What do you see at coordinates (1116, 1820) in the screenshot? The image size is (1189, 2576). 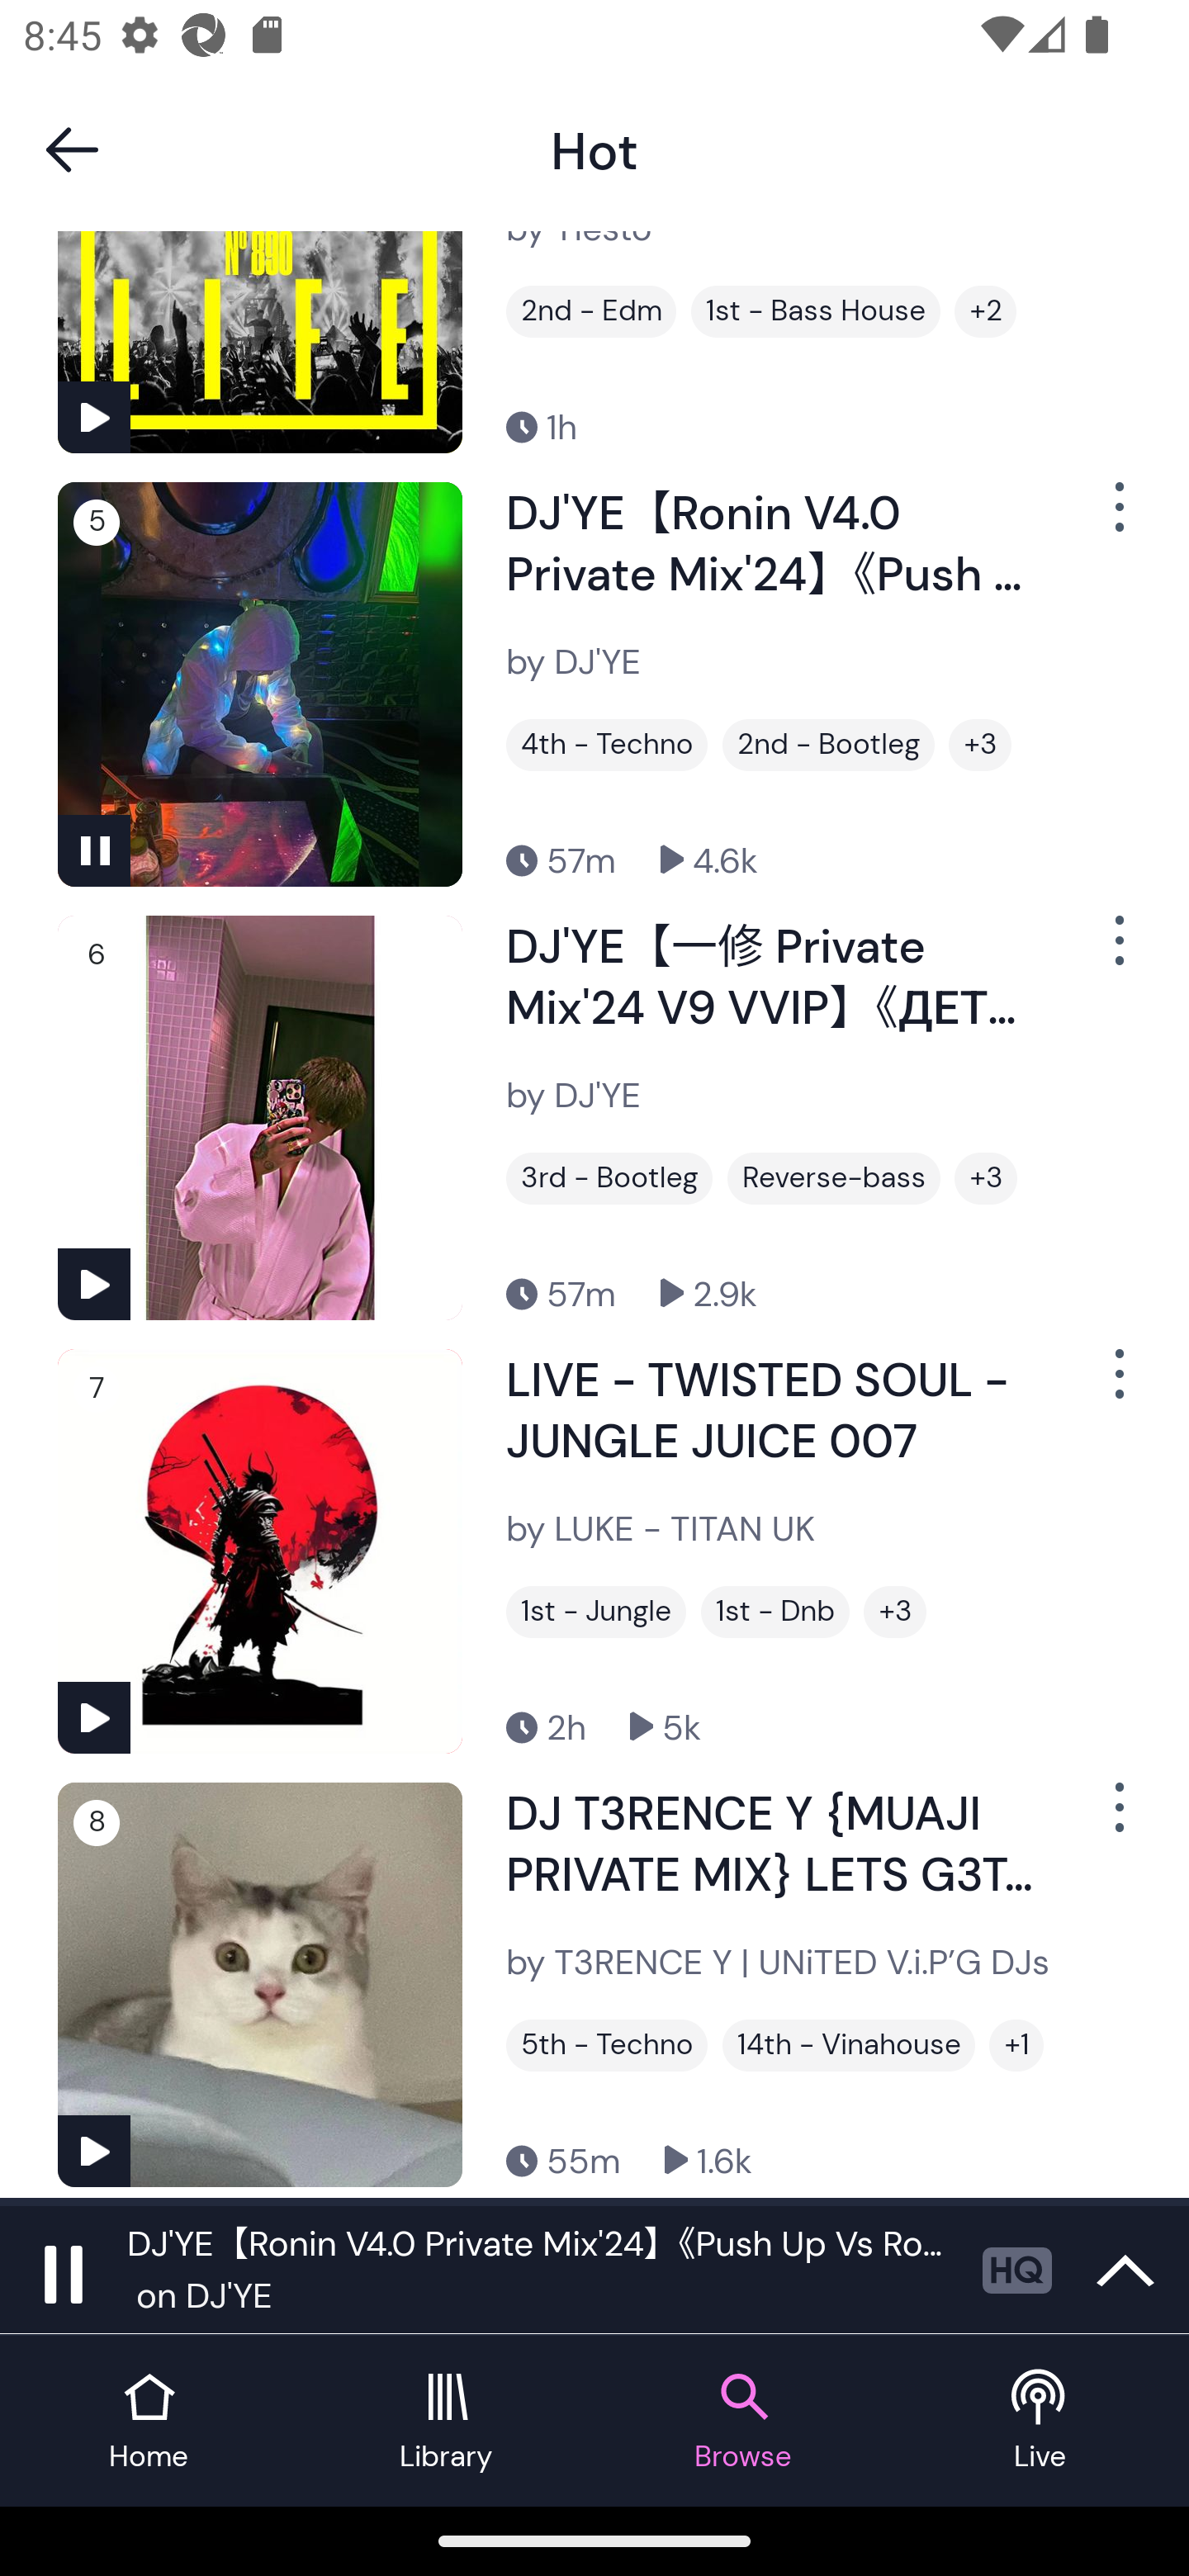 I see `Show Options Menu Button` at bounding box center [1116, 1820].